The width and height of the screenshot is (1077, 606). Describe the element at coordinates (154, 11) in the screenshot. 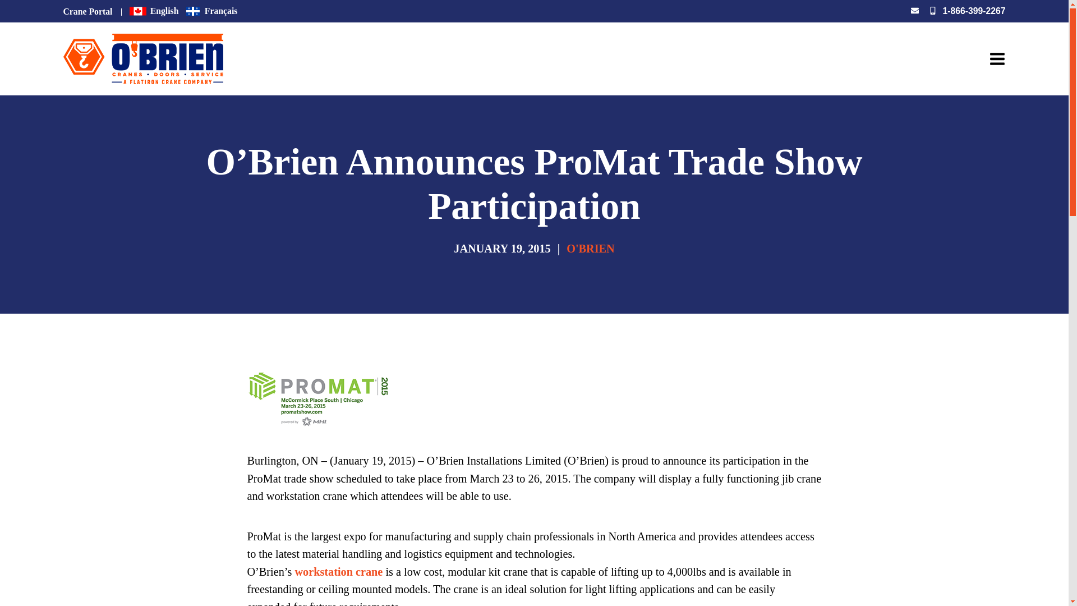

I see `English` at that location.